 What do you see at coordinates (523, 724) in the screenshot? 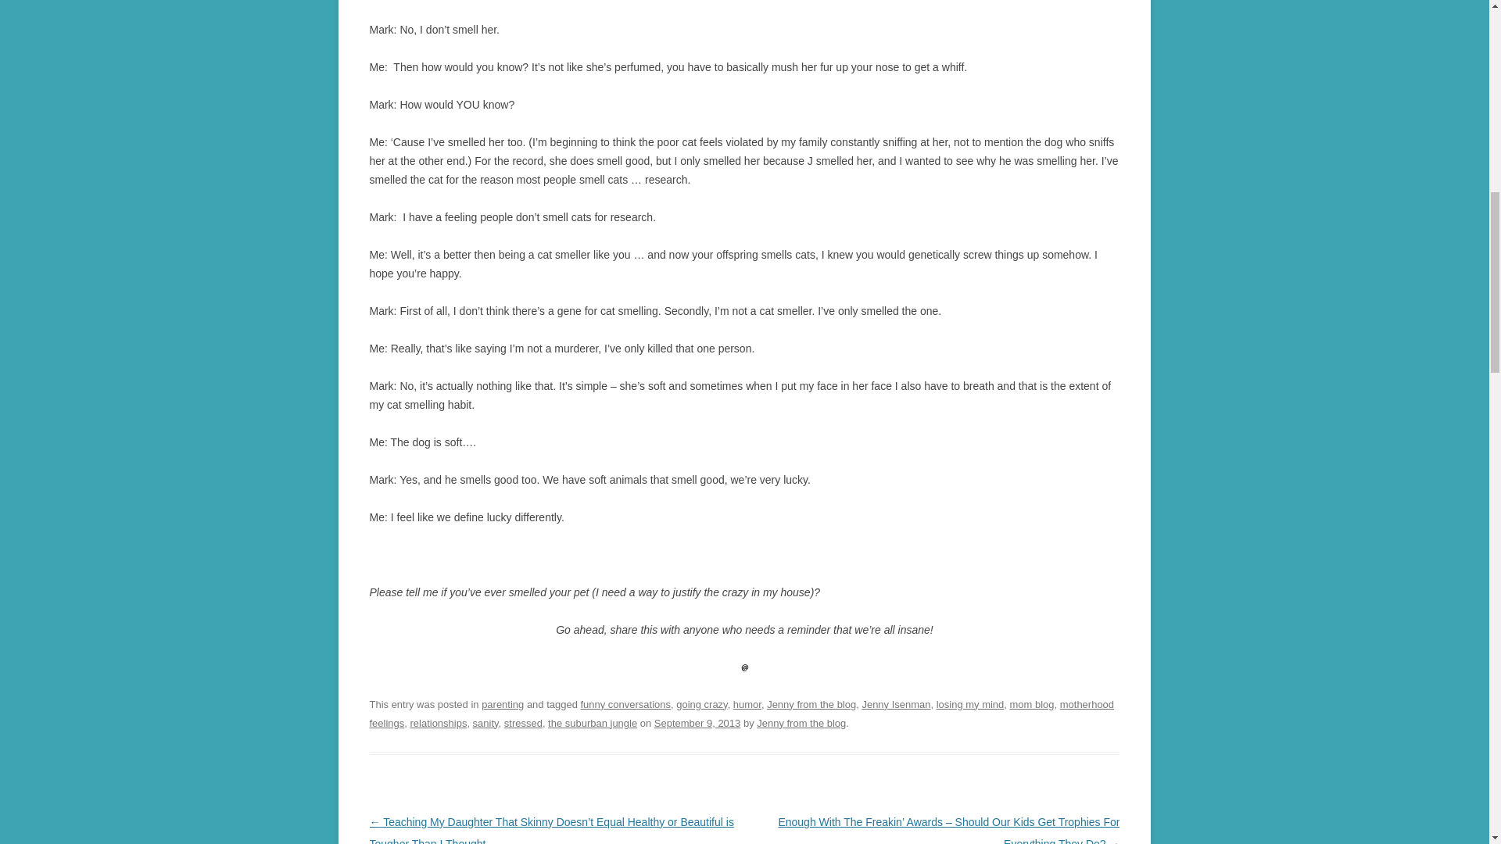
I see `stressed` at bounding box center [523, 724].